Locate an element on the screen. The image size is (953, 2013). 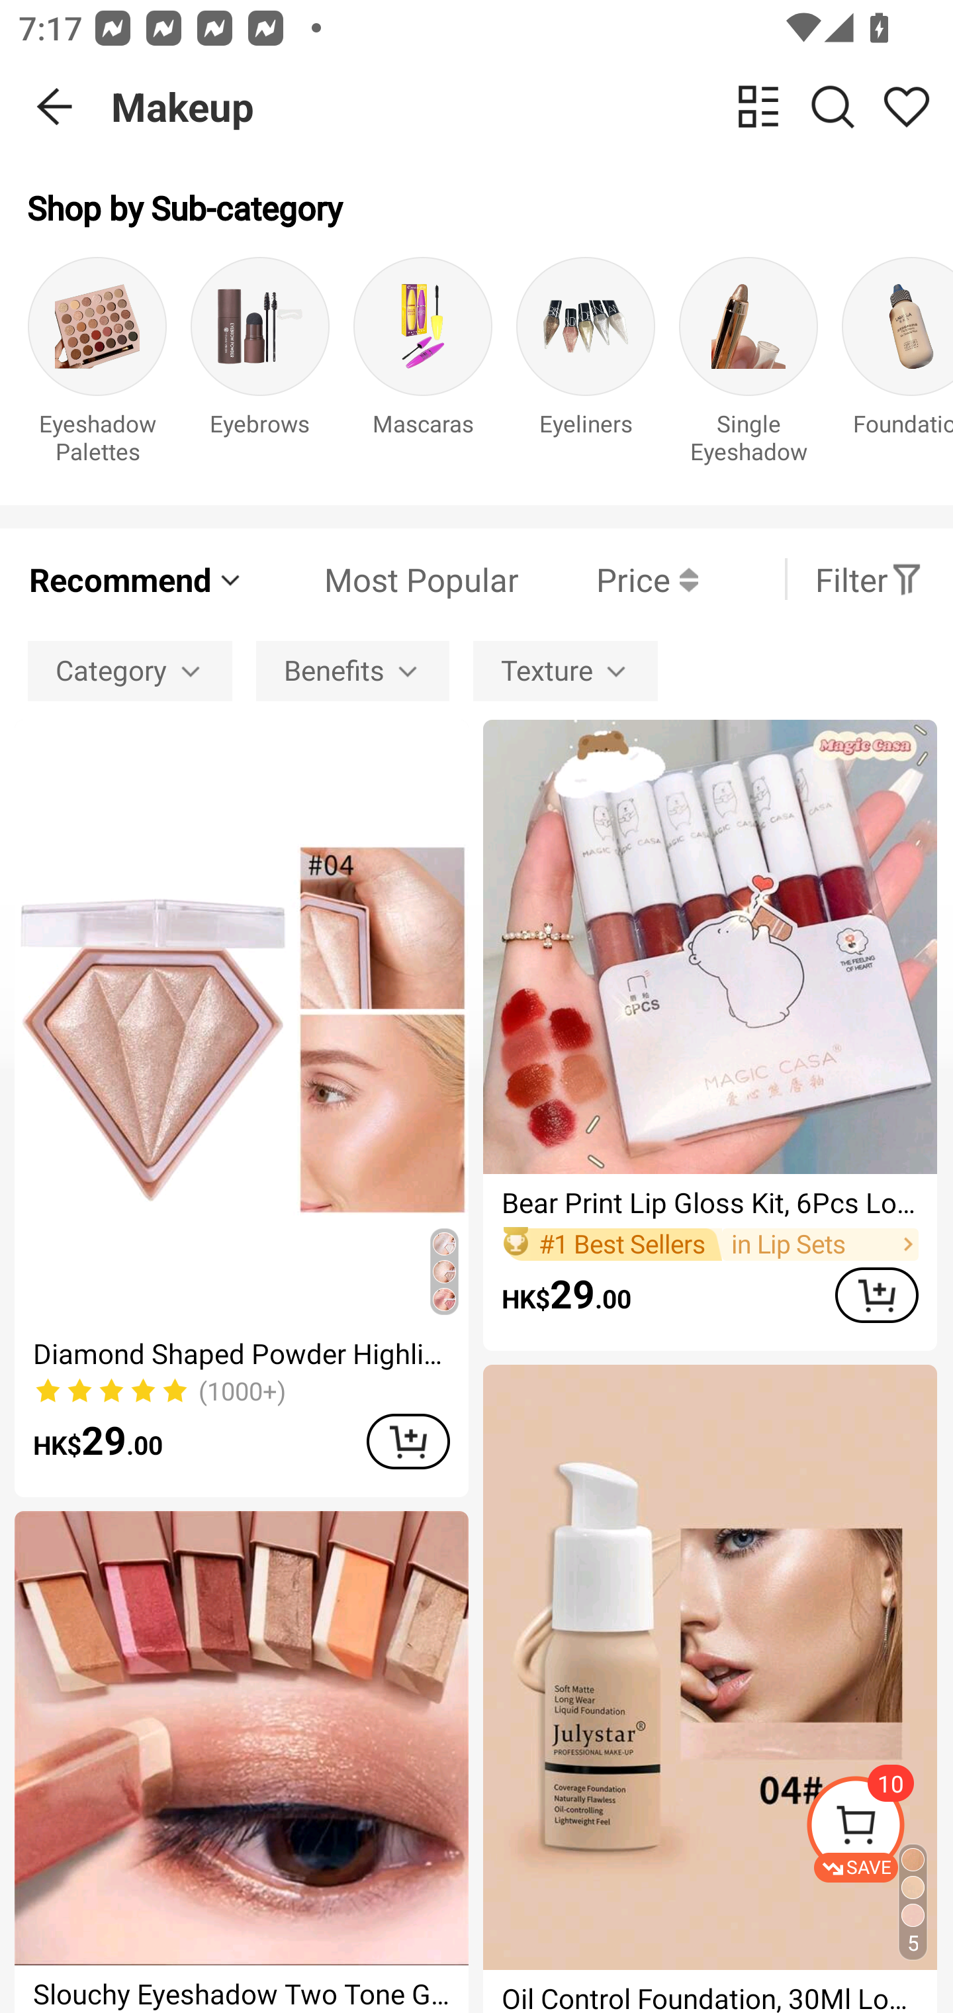
Search is located at coordinates (833, 106).